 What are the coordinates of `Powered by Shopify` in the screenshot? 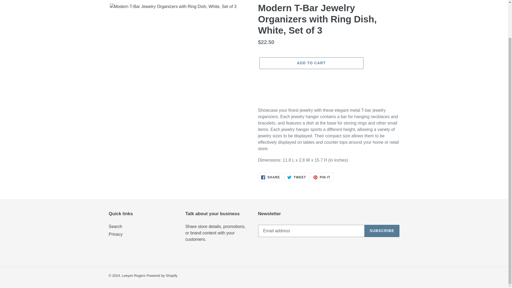 It's located at (162, 276).